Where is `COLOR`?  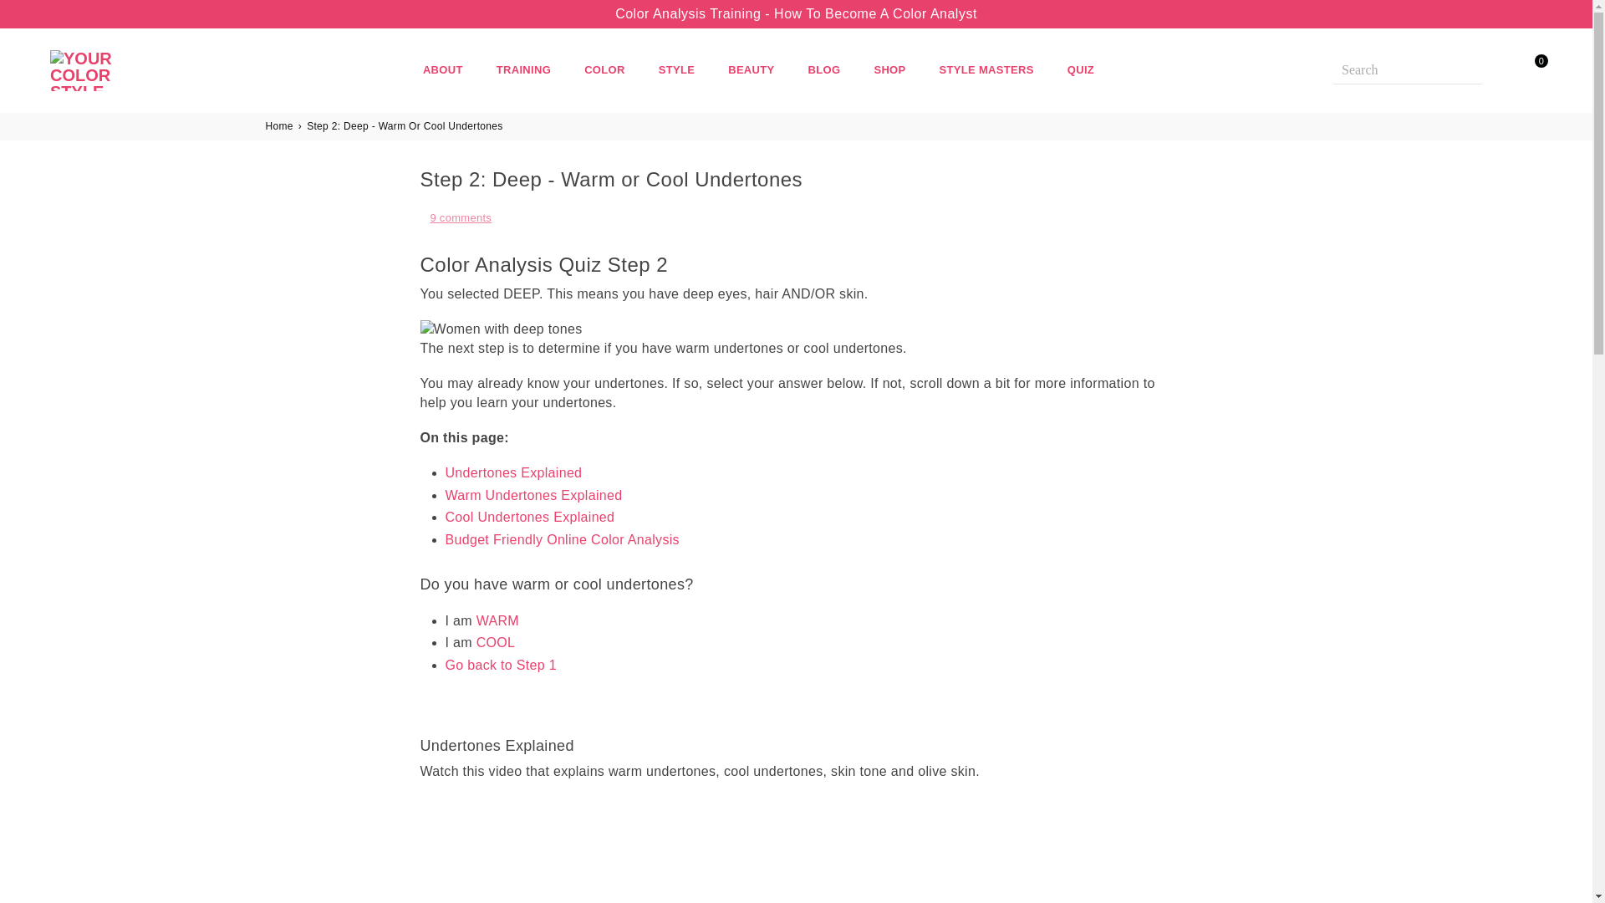
COLOR is located at coordinates (604, 69).